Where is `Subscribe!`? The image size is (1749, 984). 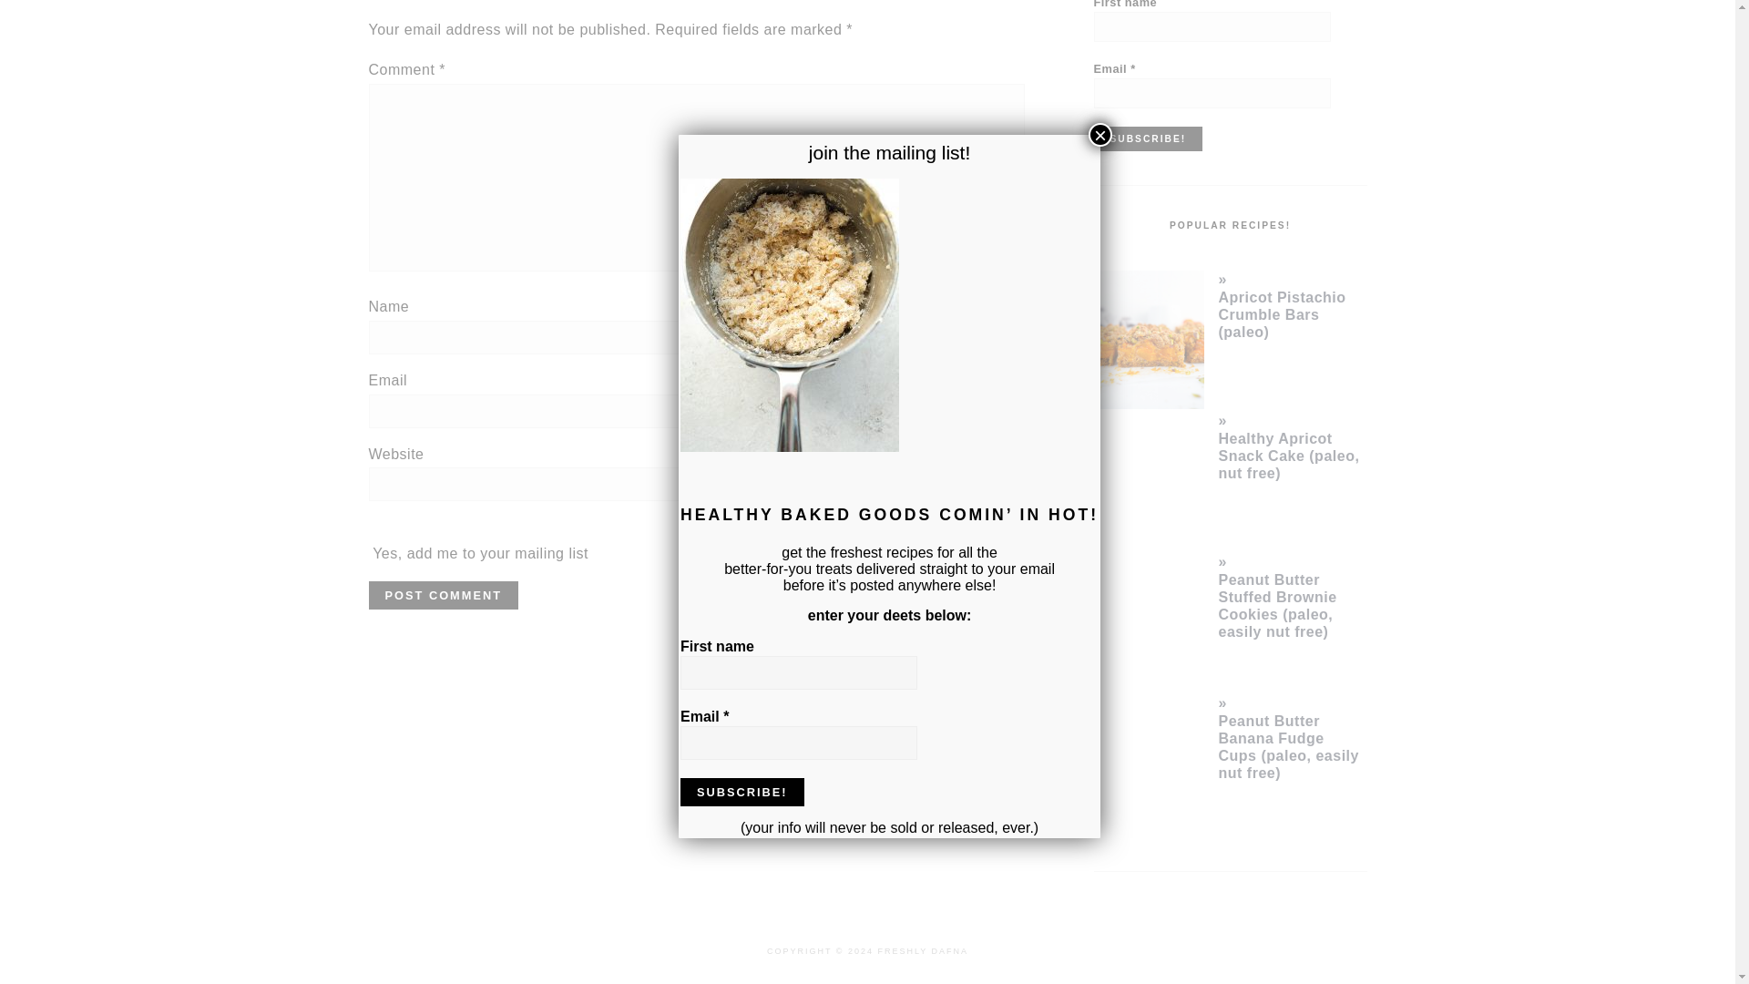 Subscribe! is located at coordinates (1148, 138).